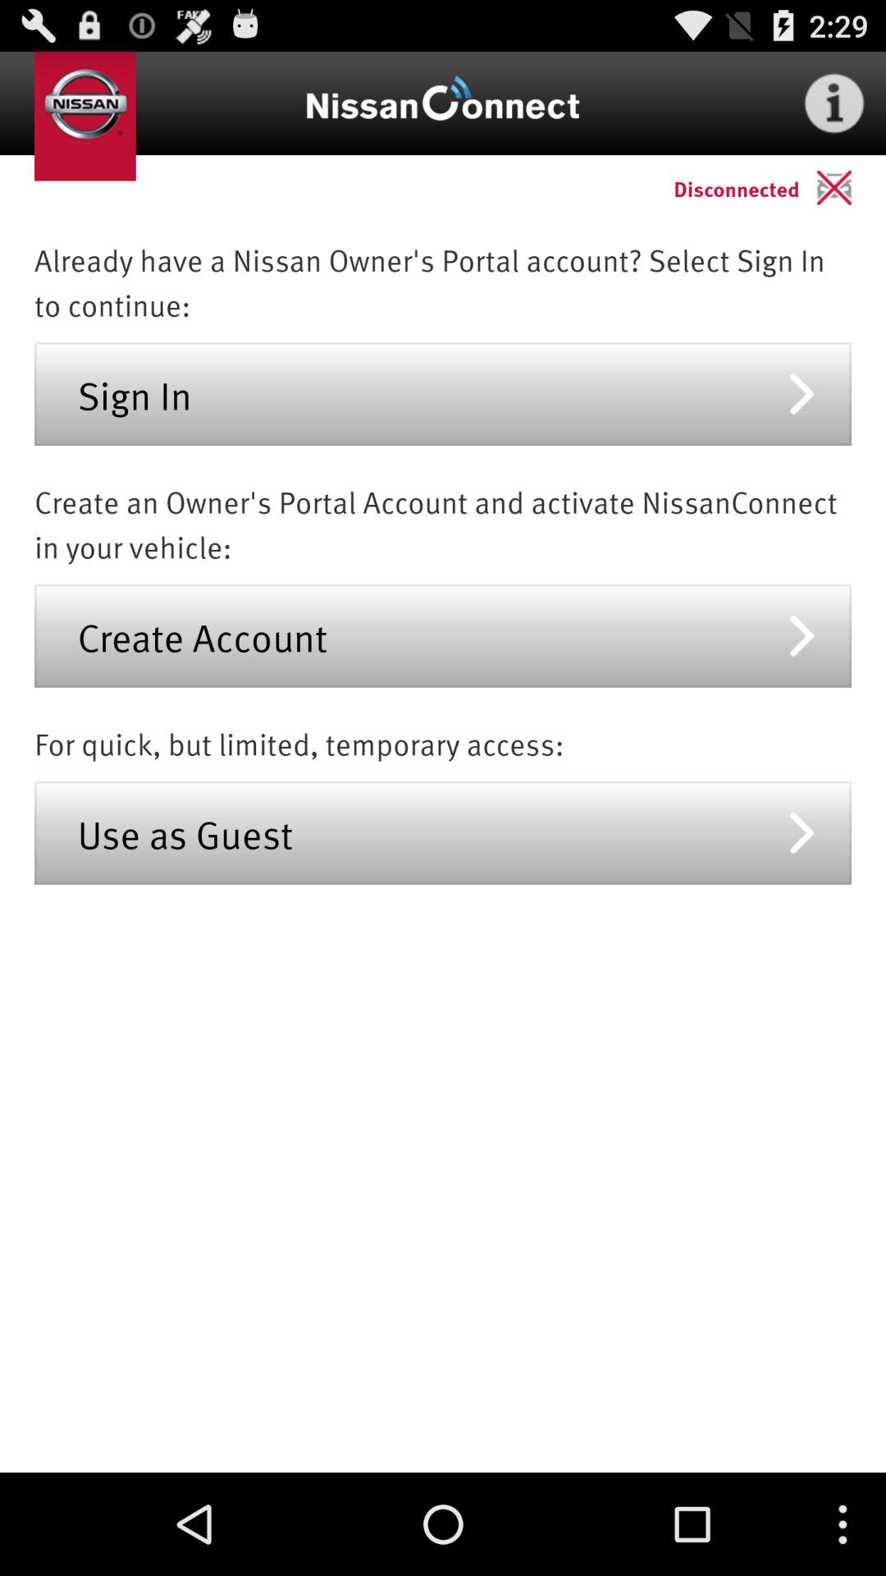 This screenshot has width=886, height=1576. Describe the element at coordinates (834, 103) in the screenshot. I see `display information nissan connect` at that location.